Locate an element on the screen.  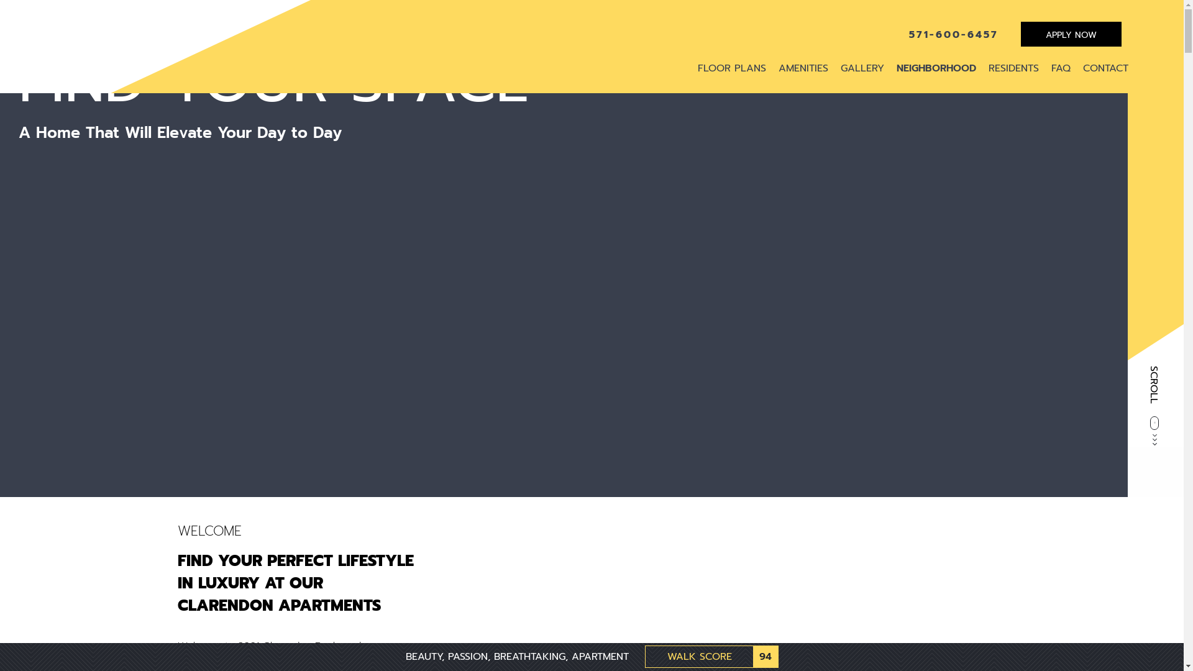
Facebook is located at coordinates (1156, 84).